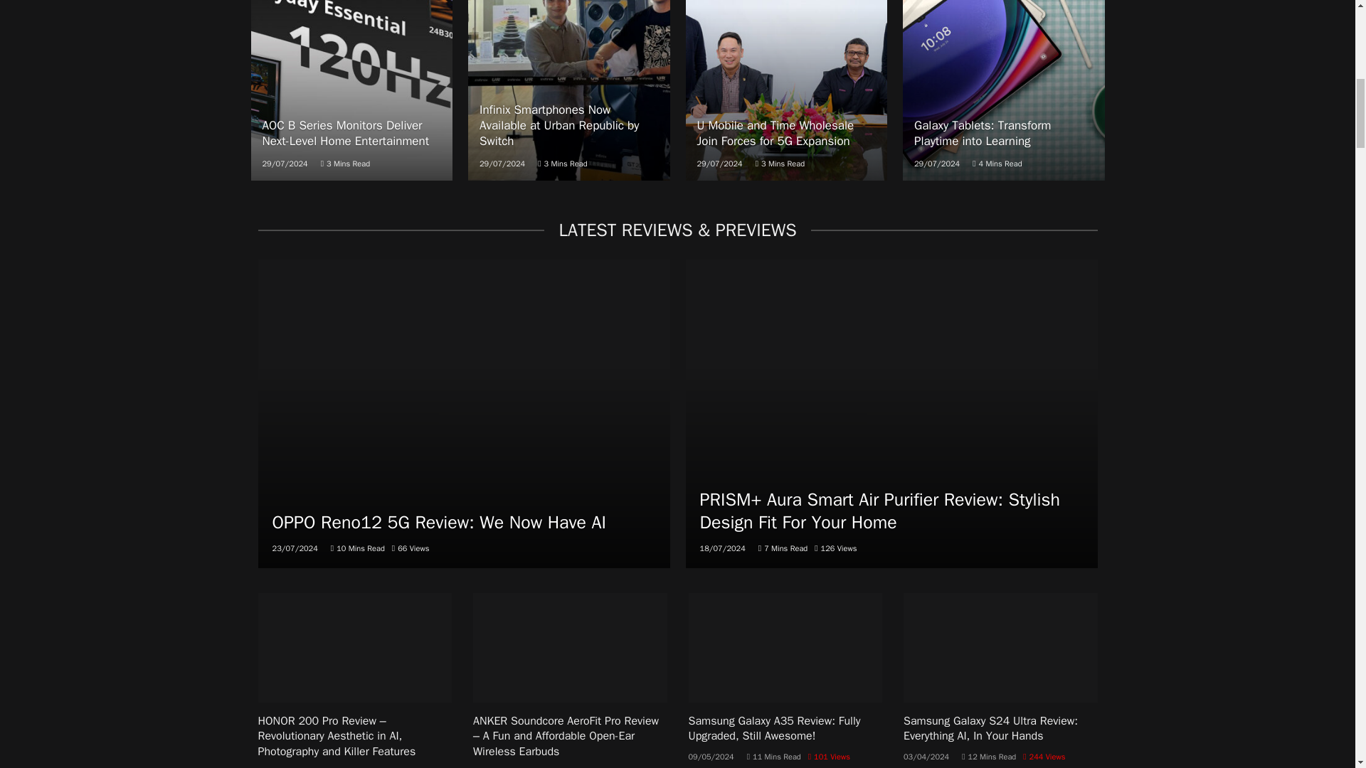 The image size is (1366, 768). I want to click on 388 Article Views, so click(609, 767).